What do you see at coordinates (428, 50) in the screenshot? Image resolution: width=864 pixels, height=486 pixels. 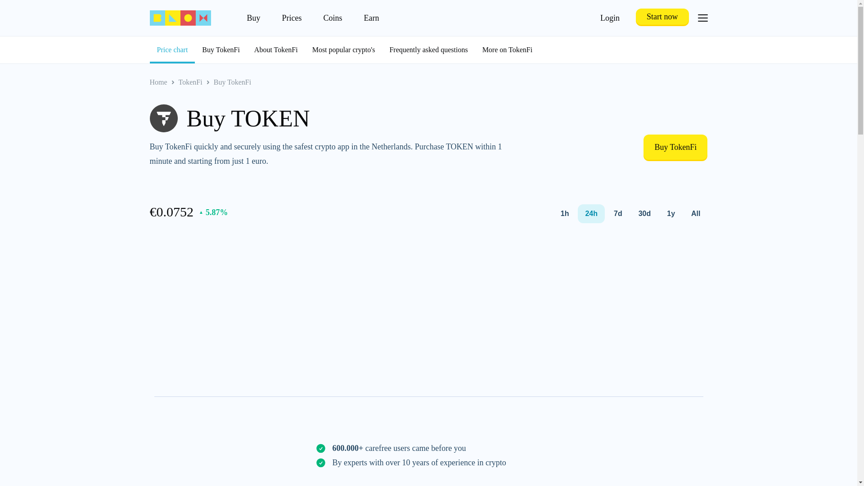 I see `Frequently asked questions` at bounding box center [428, 50].